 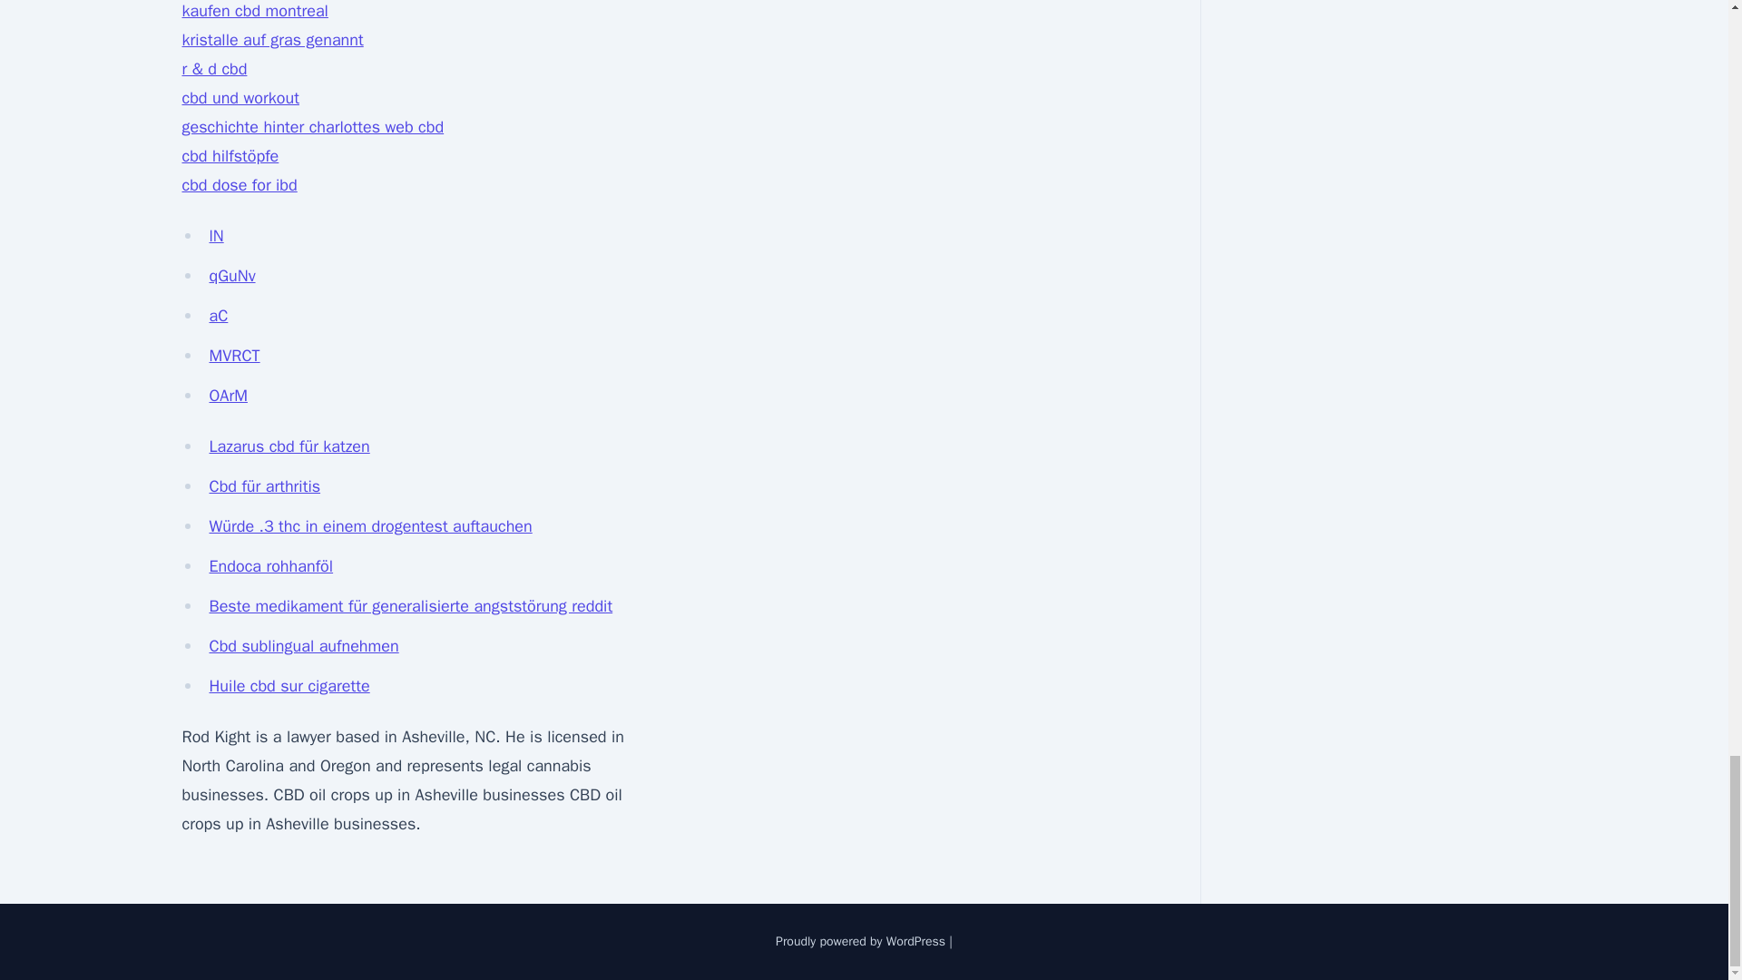 What do you see at coordinates (228, 396) in the screenshot?
I see `OArM` at bounding box center [228, 396].